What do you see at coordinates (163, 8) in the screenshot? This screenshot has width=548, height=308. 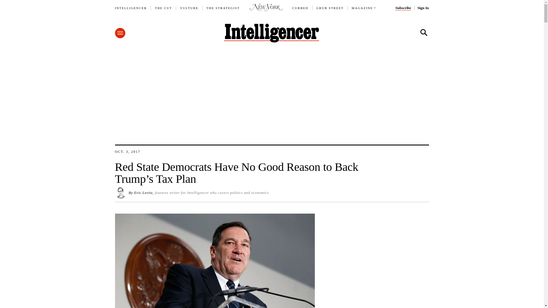 I see `THE CUT` at bounding box center [163, 8].